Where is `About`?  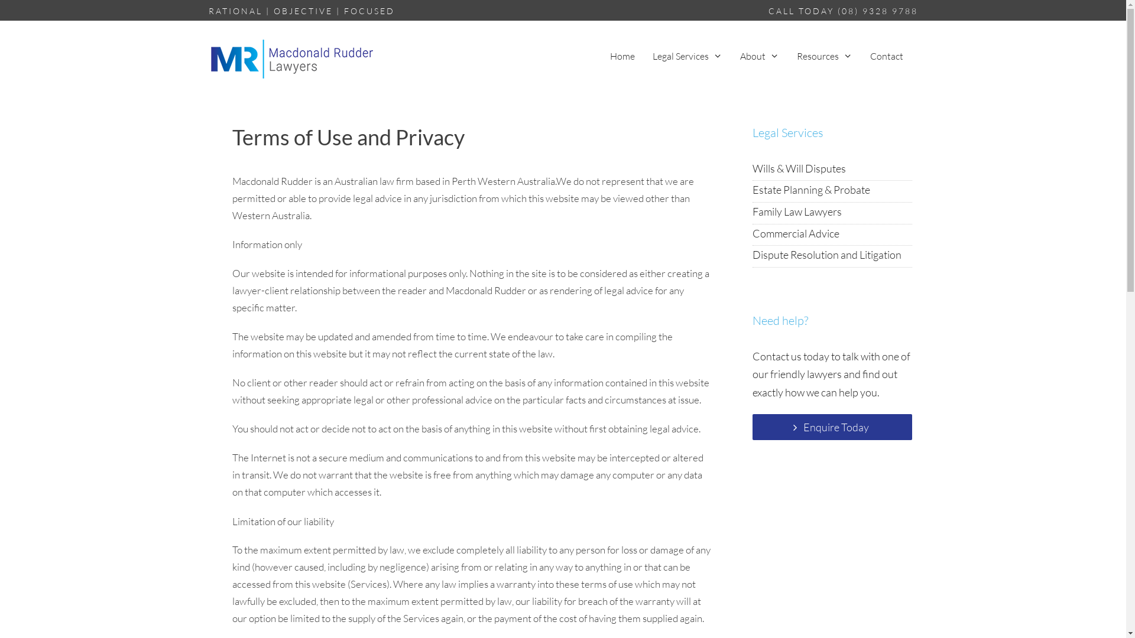
About is located at coordinates (760, 56).